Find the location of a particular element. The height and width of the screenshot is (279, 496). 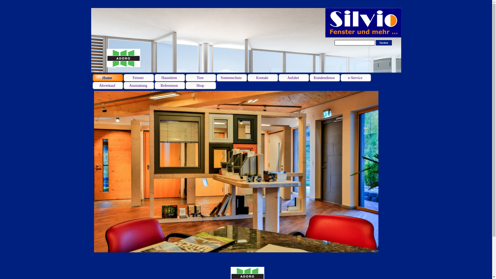

Shop is located at coordinates (201, 86).